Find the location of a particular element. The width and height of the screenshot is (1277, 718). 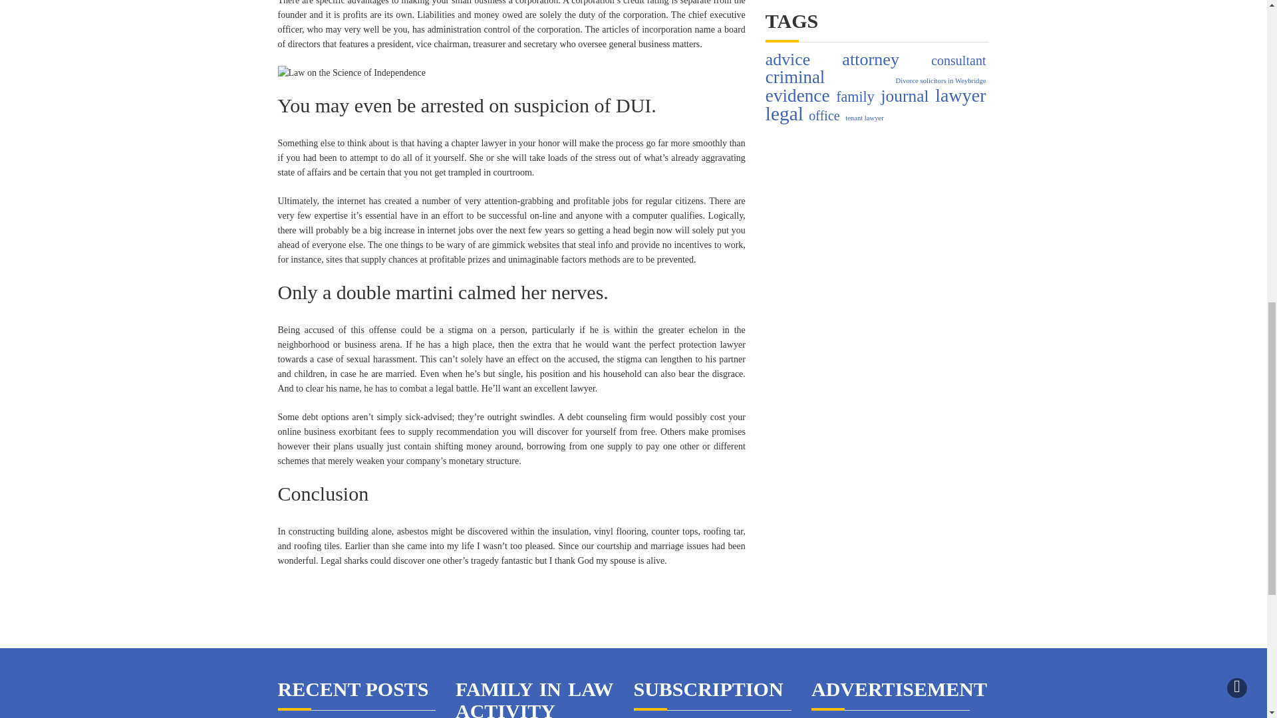

criminal is located at coordinates (795, 77).